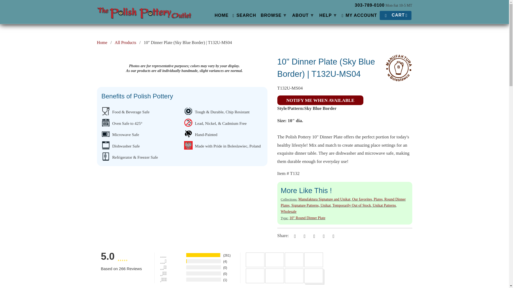 The image size is (513, 288). I want to click on All Products, so click(125, 43).